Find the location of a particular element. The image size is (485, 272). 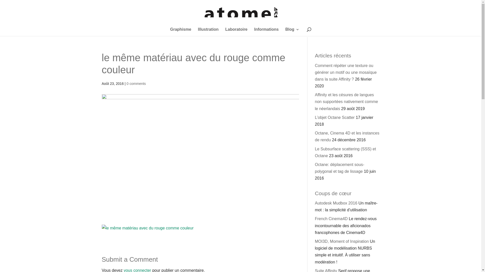

0 comments is located at coordinates (136, 84).